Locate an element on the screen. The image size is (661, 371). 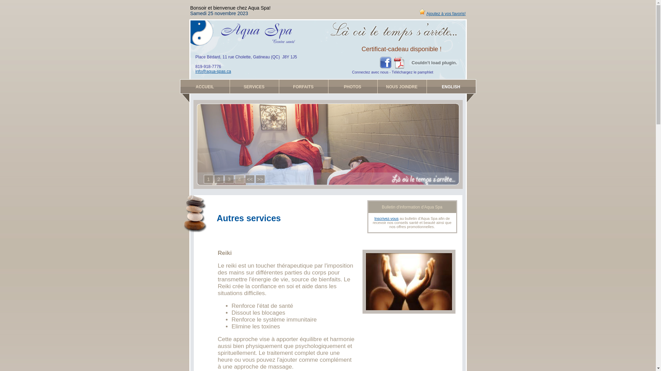
1 is located at coordinates (209, 179).